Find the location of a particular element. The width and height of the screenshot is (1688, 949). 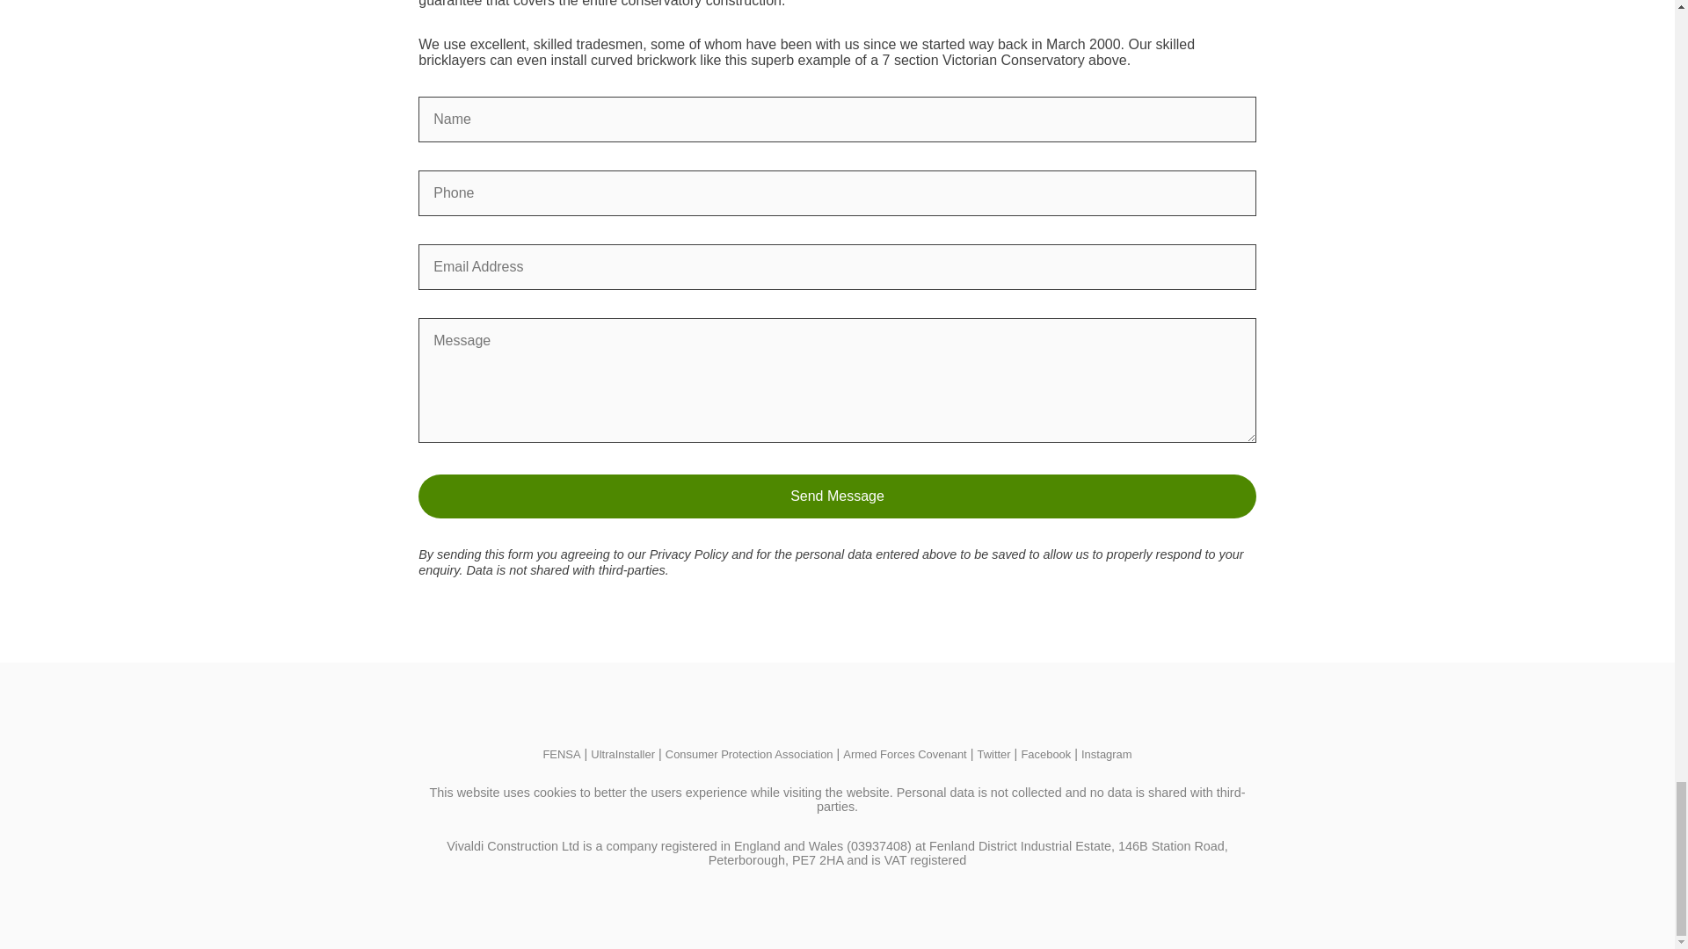

phone is located at coordinates (837, 193).